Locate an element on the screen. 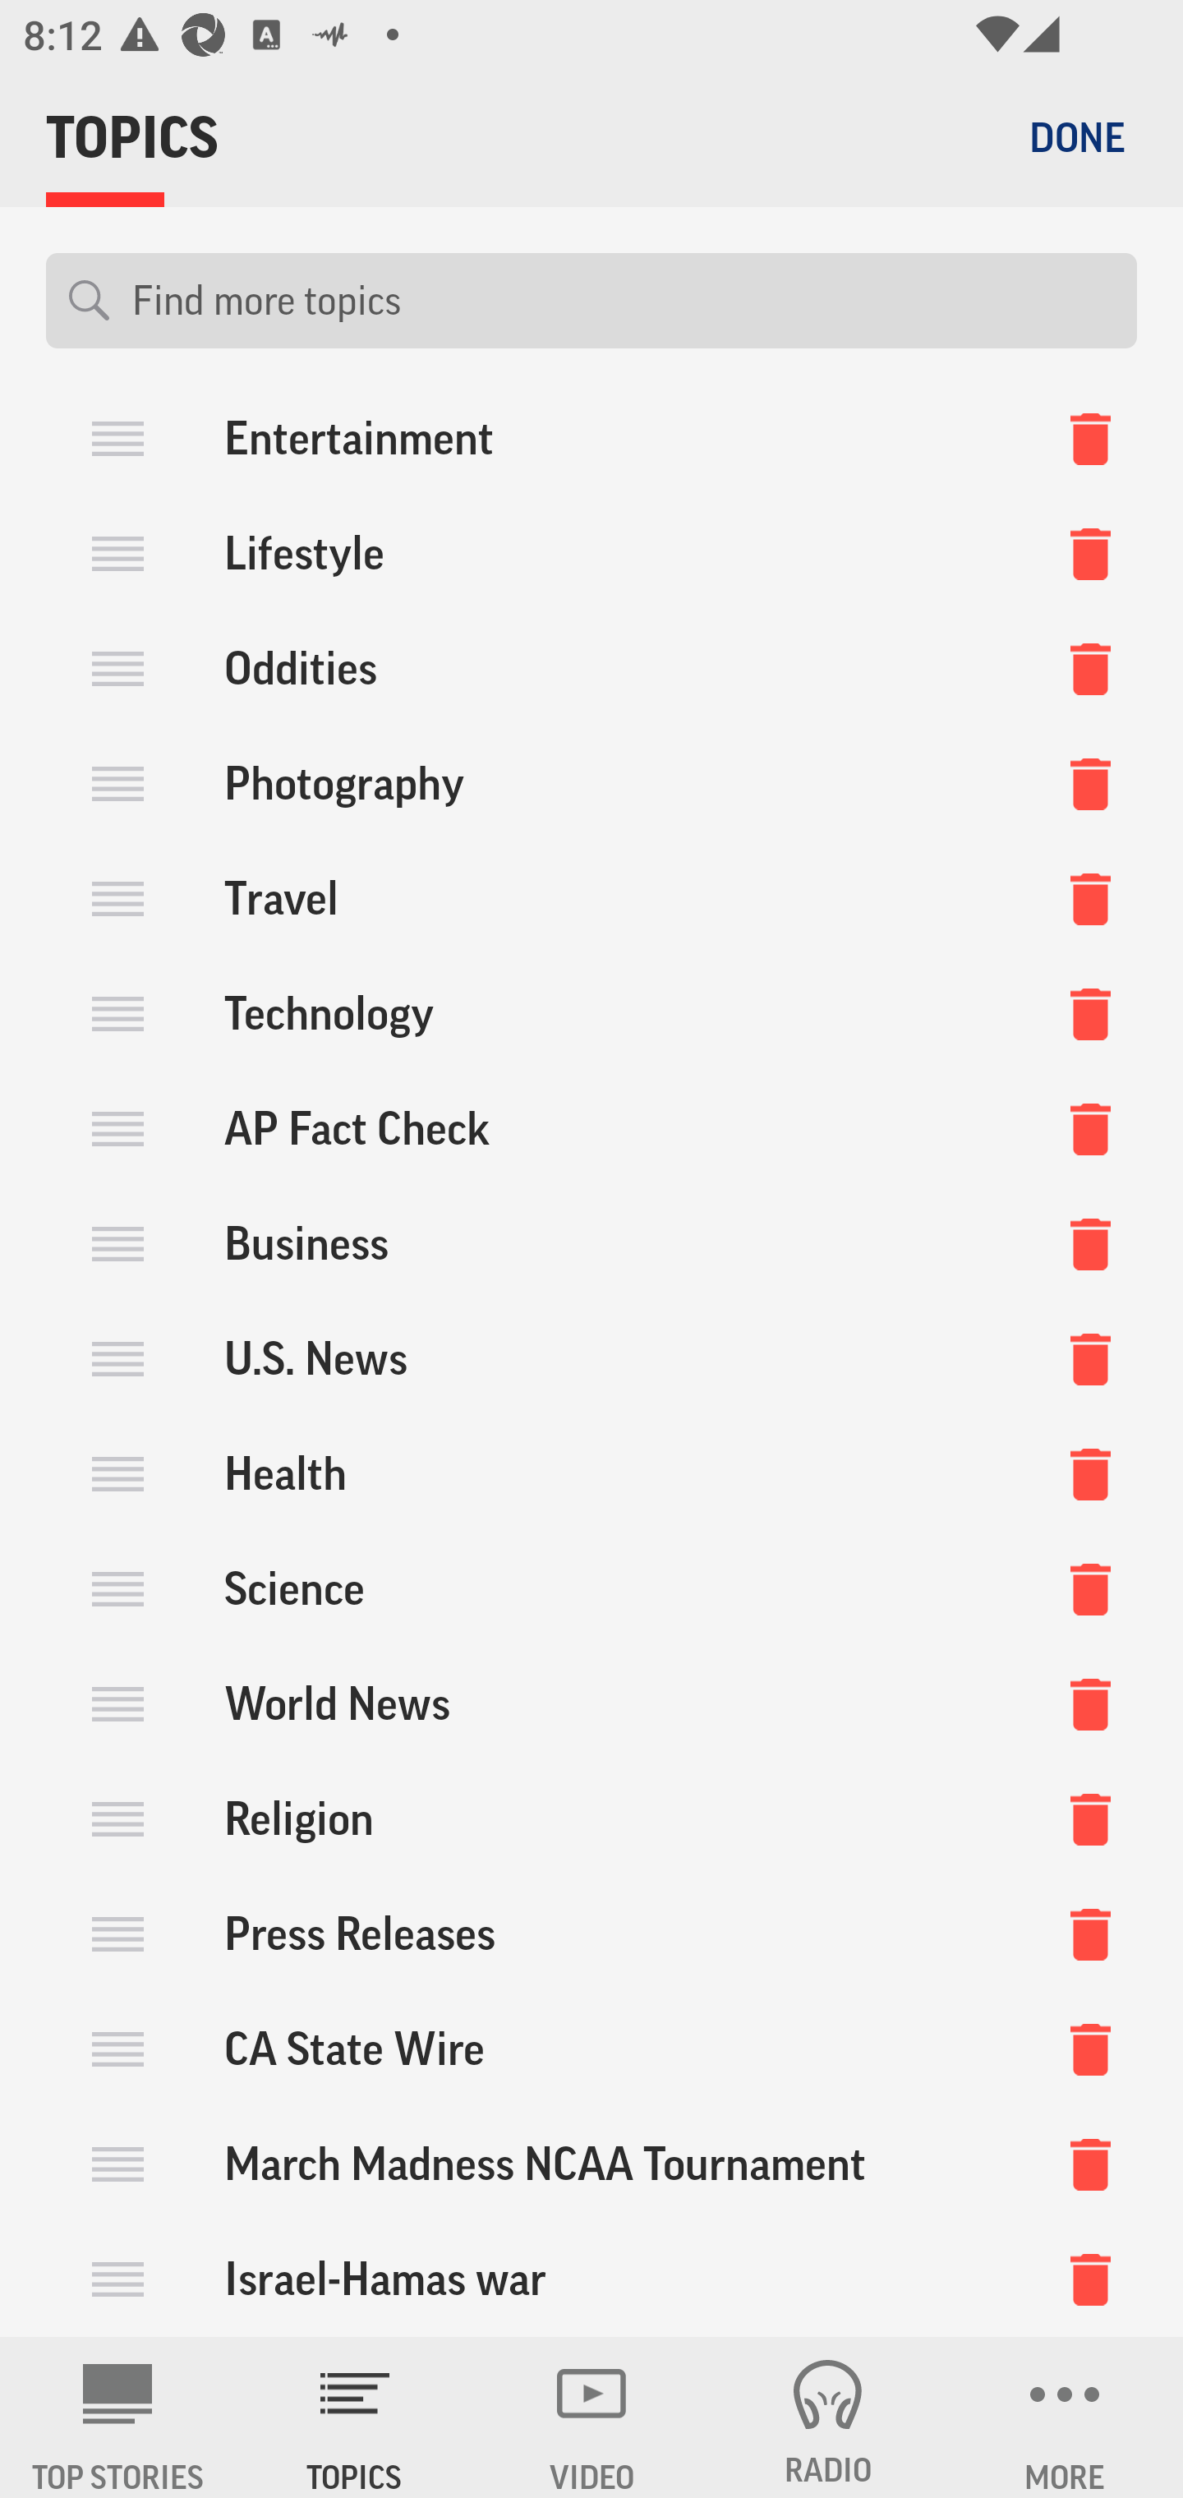 Image resolution: width=1183 pixels, height=2498 pixels. Lifestyle is located at coordinates (591, 554).